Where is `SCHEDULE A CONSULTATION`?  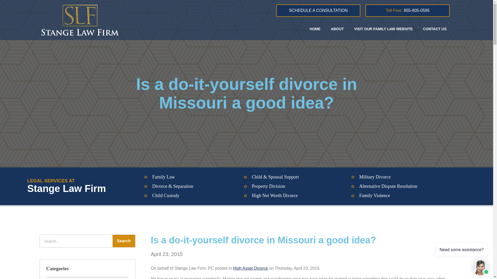 SCHEDULE A CONSULTATION is located at coordinates (318, 10).